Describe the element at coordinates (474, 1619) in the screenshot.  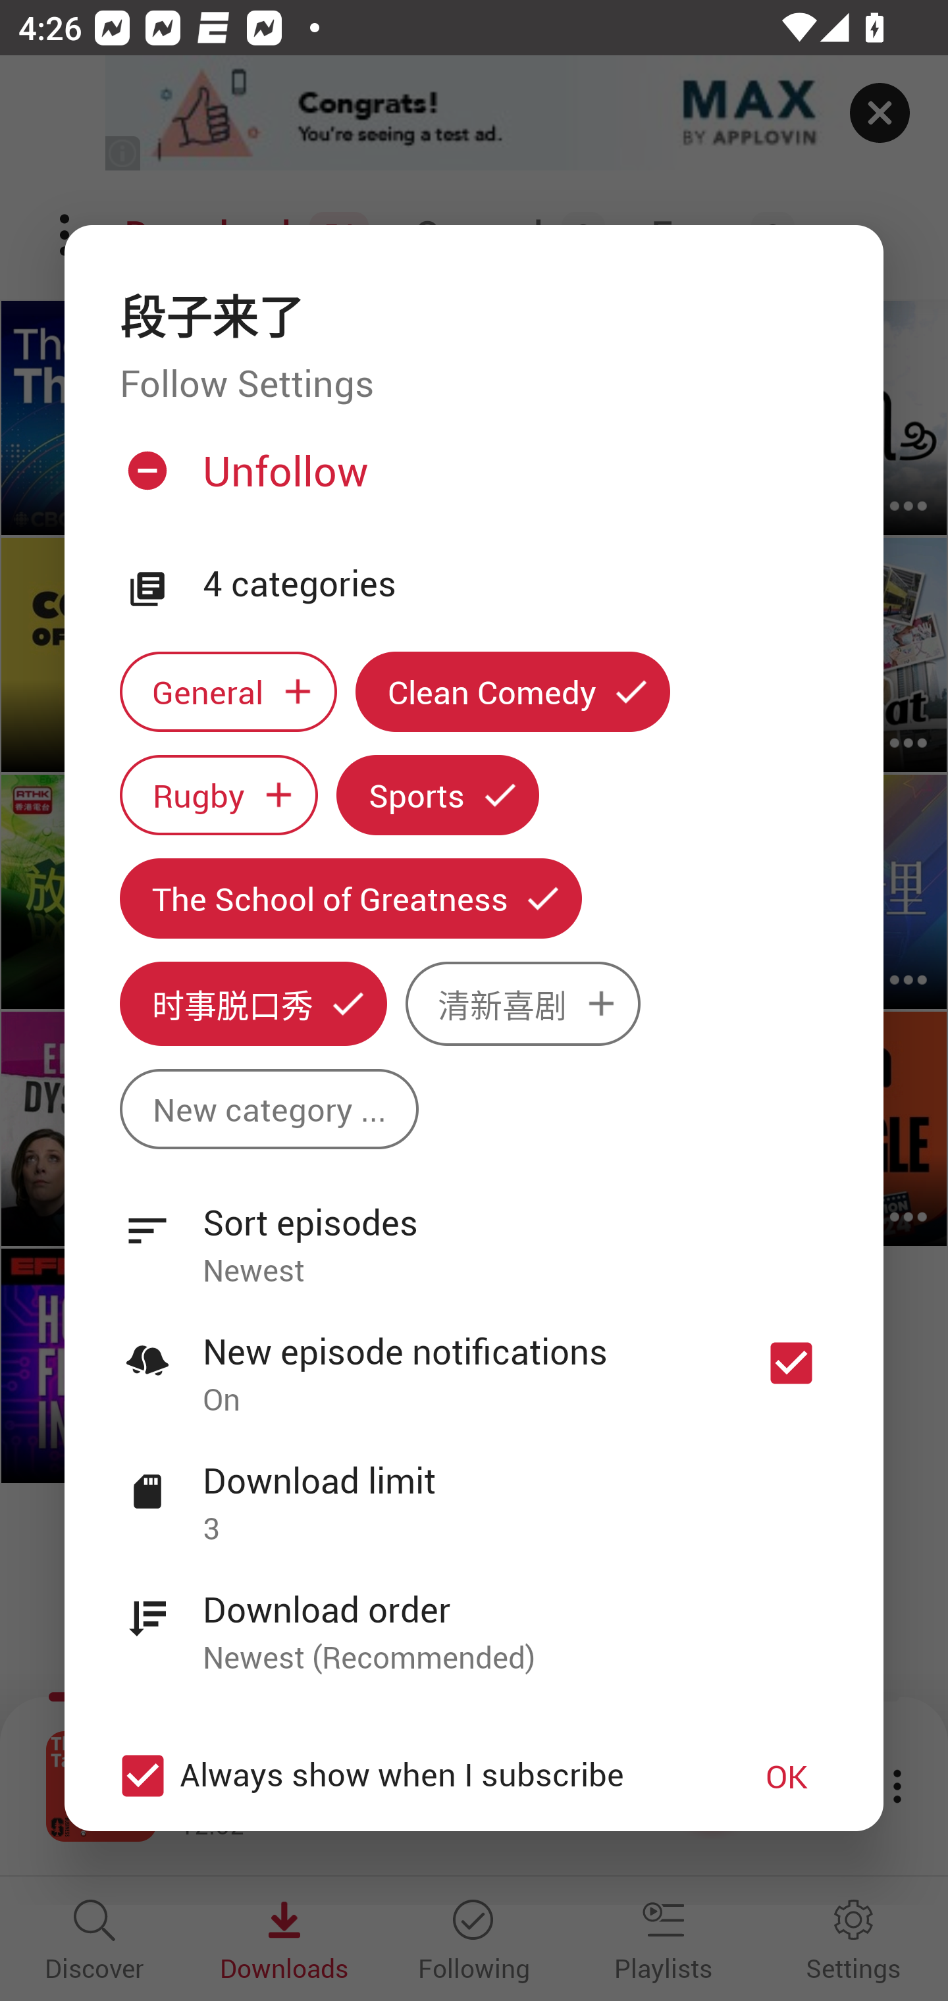
I see `Download order Newest (Recommended)` at that location.